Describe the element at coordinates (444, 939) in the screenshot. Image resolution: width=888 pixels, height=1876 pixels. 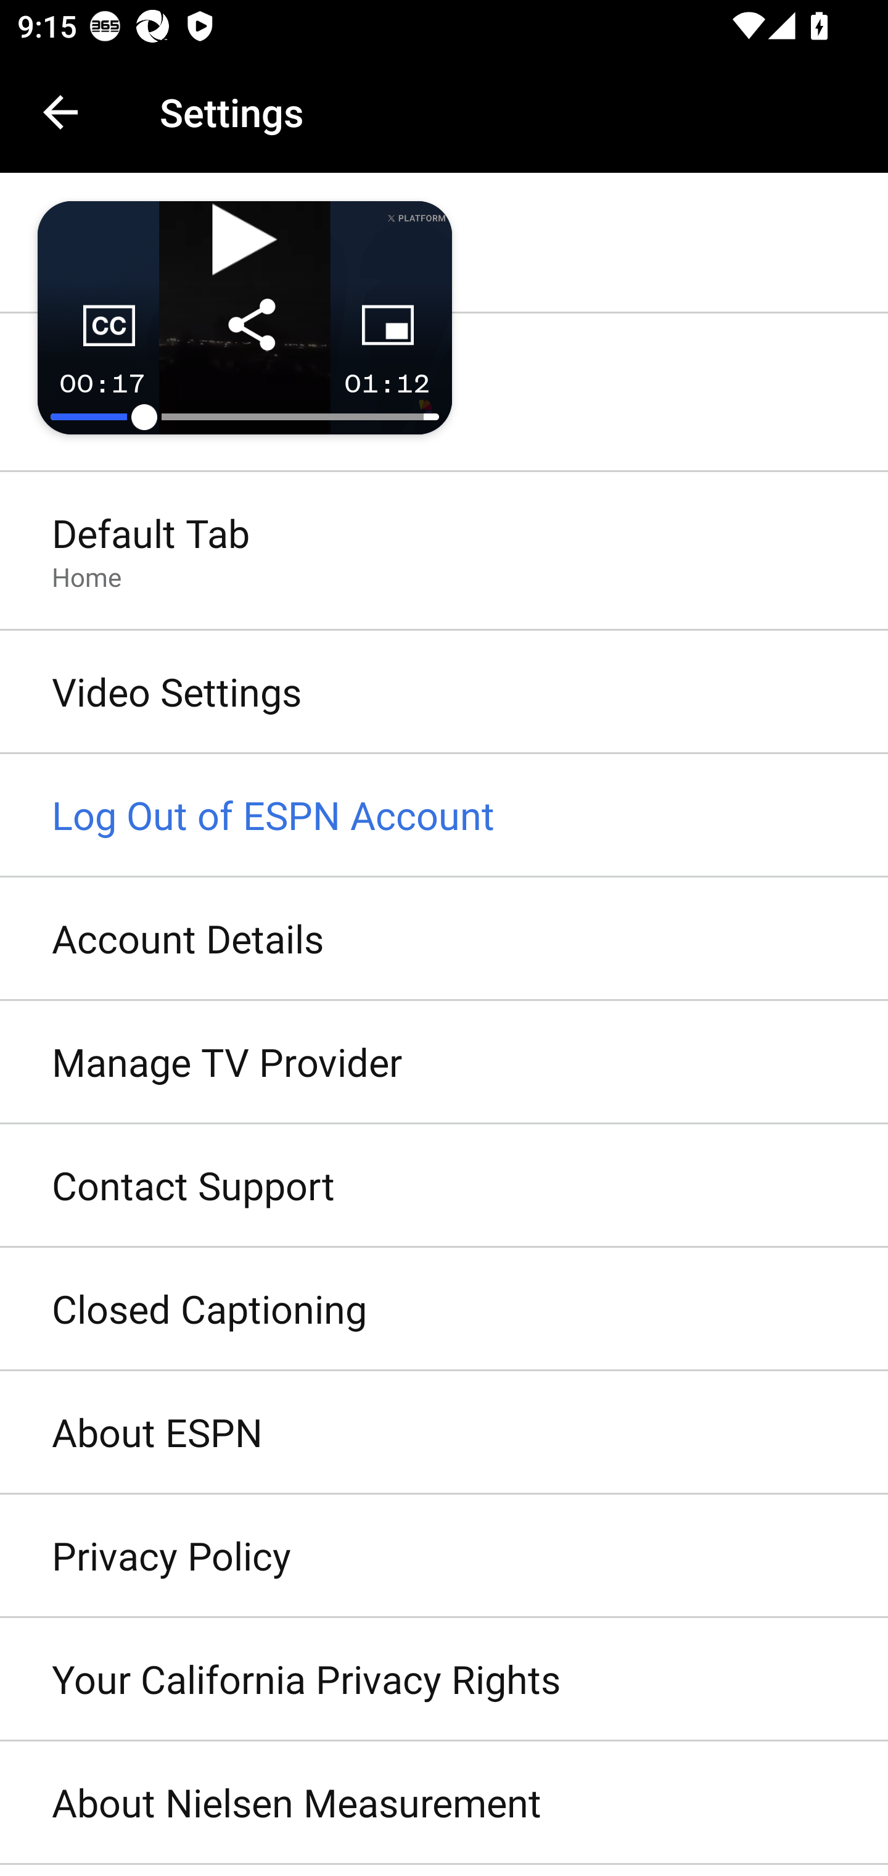
I see `Account Details` at that location.